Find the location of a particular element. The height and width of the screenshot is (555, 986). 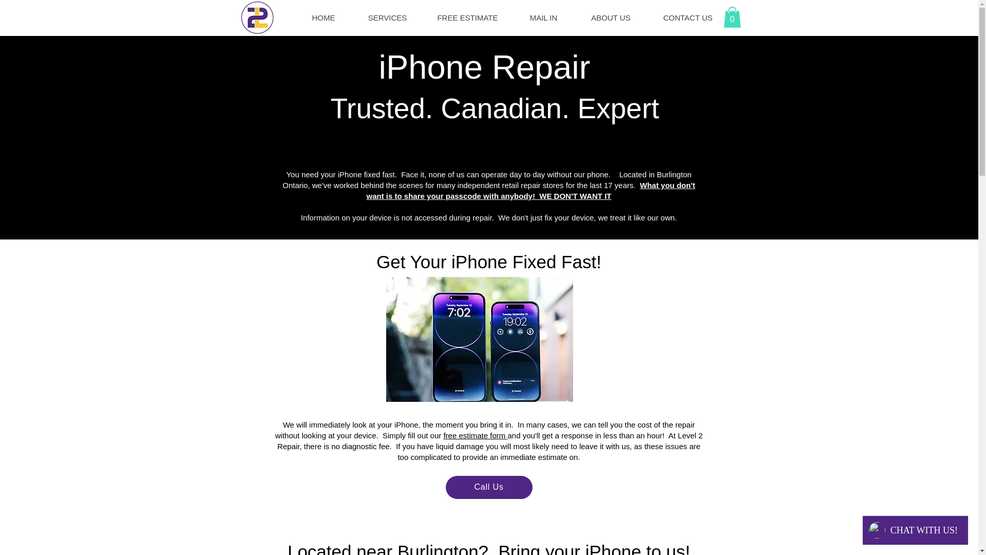

FREE ESTIMATE is located at coordinates (466, 17).